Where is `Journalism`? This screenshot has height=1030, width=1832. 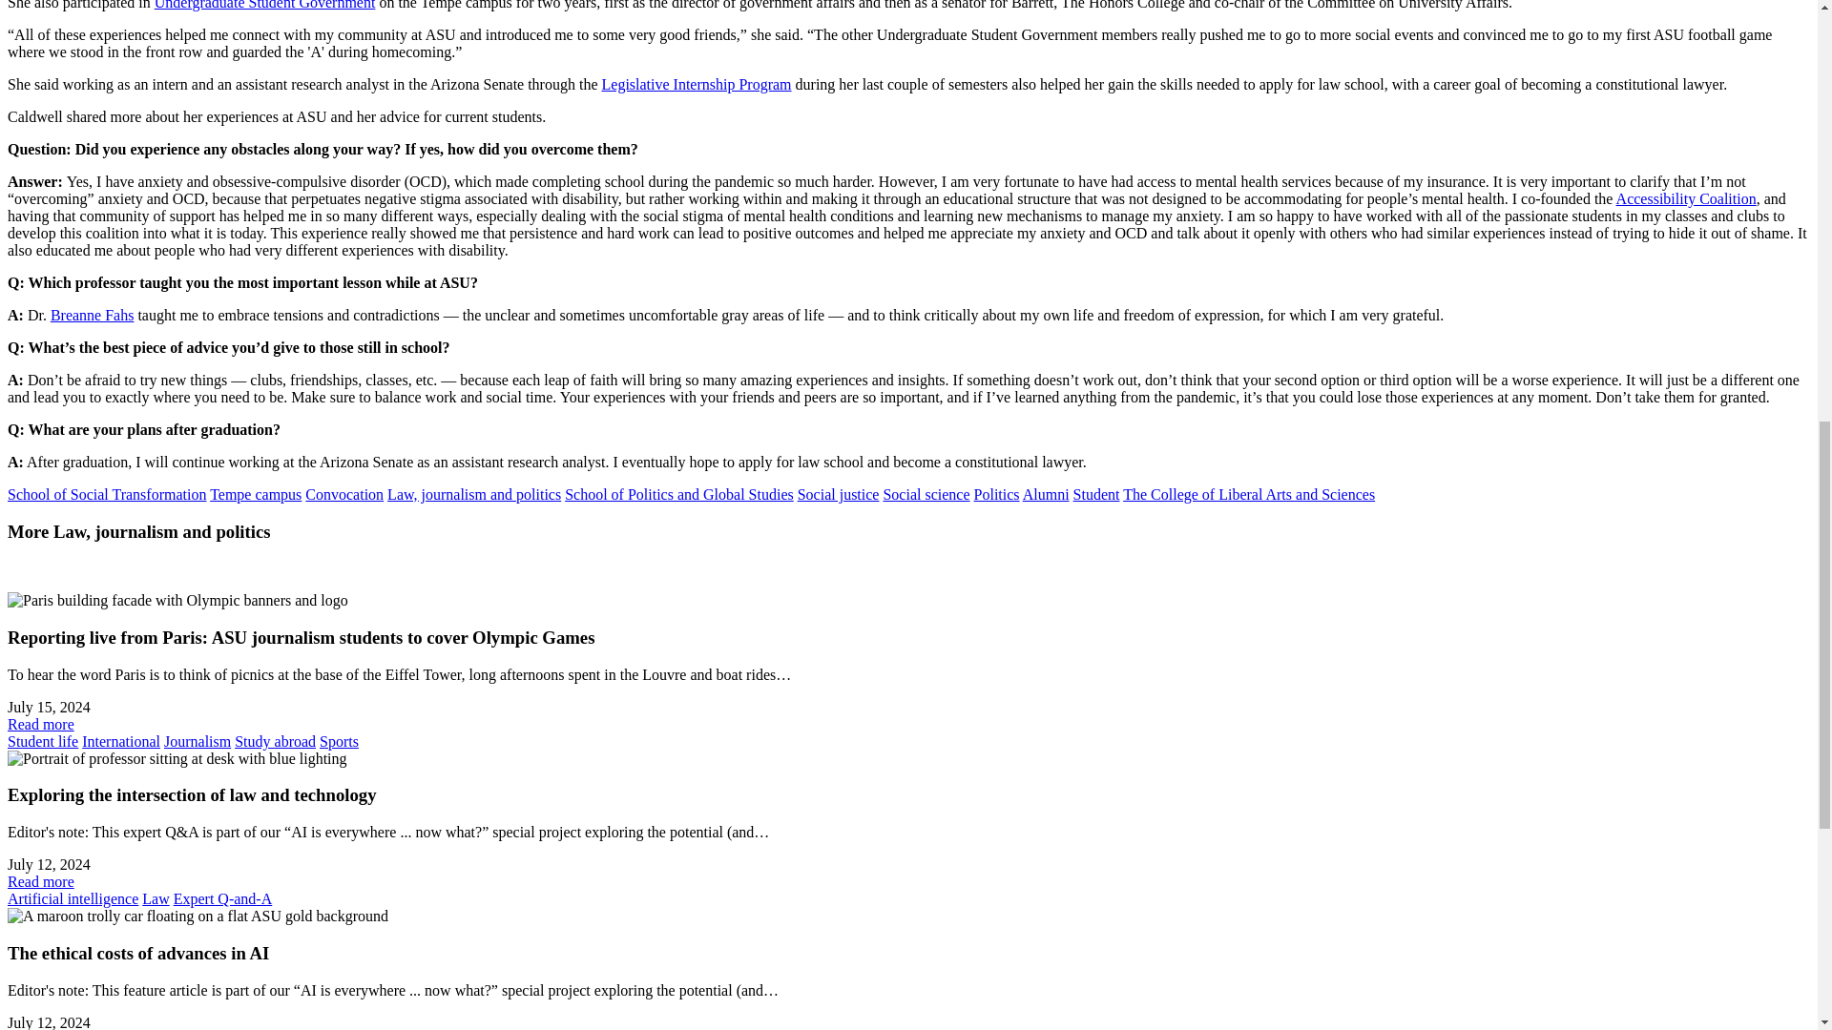
Journalism is located at coordinates (197, 741).